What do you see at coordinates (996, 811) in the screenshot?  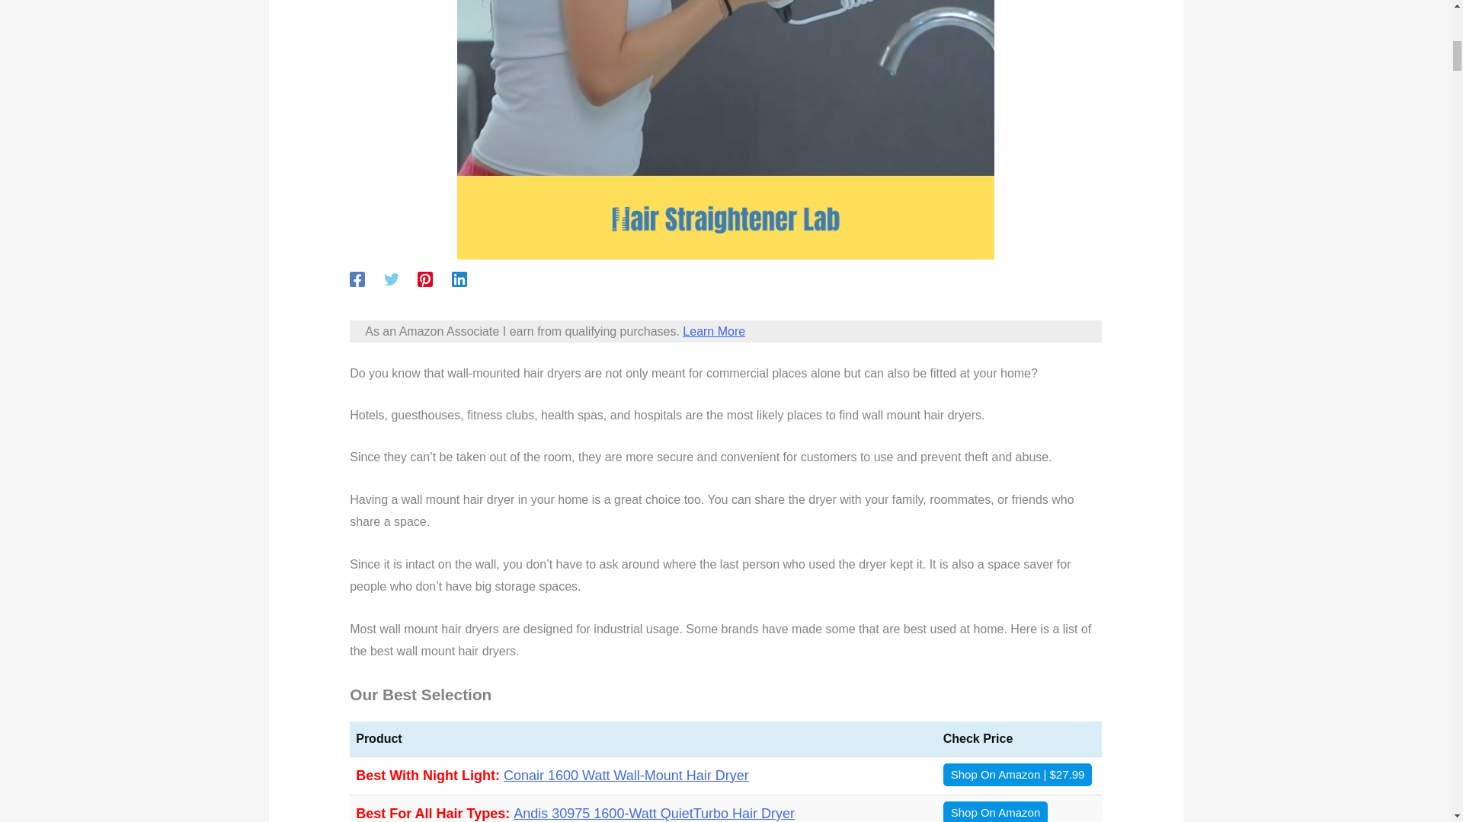 I see `Shop On Amazon` at bounding box center [996, 811].